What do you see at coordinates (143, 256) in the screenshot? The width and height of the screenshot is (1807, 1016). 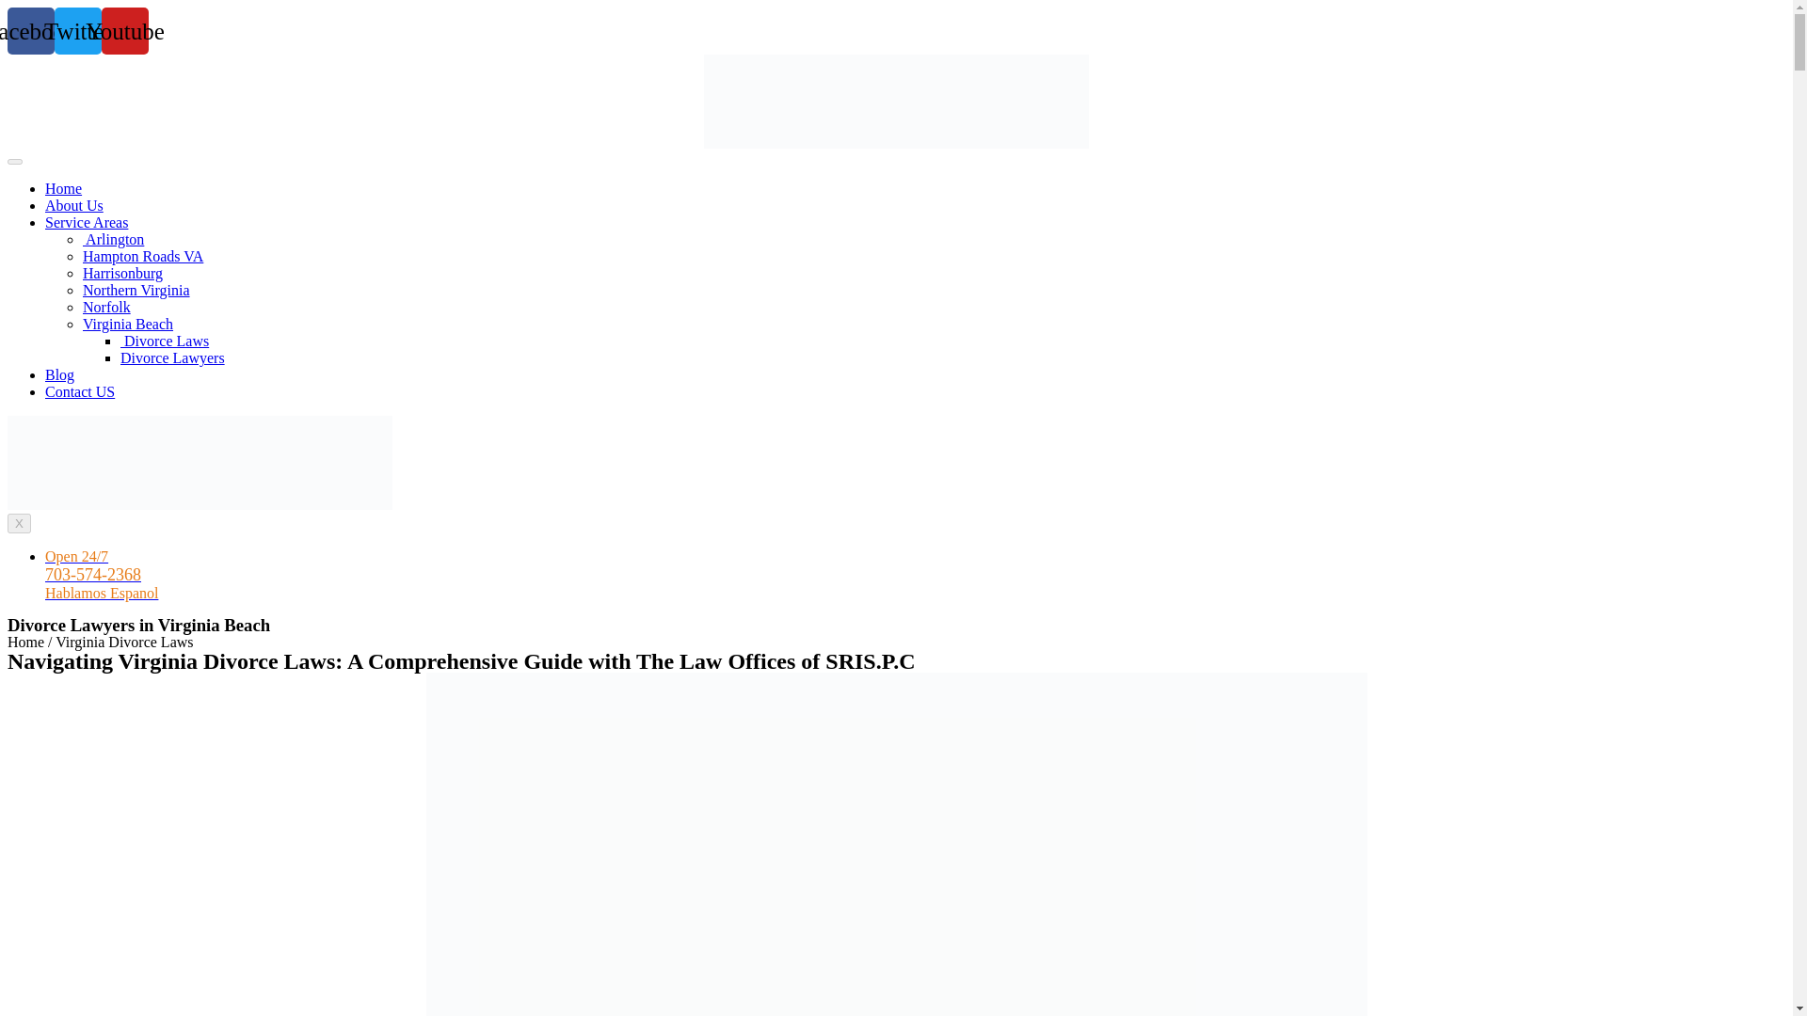 I see `Hampton Roads VA` at bounding box center [143, 256].